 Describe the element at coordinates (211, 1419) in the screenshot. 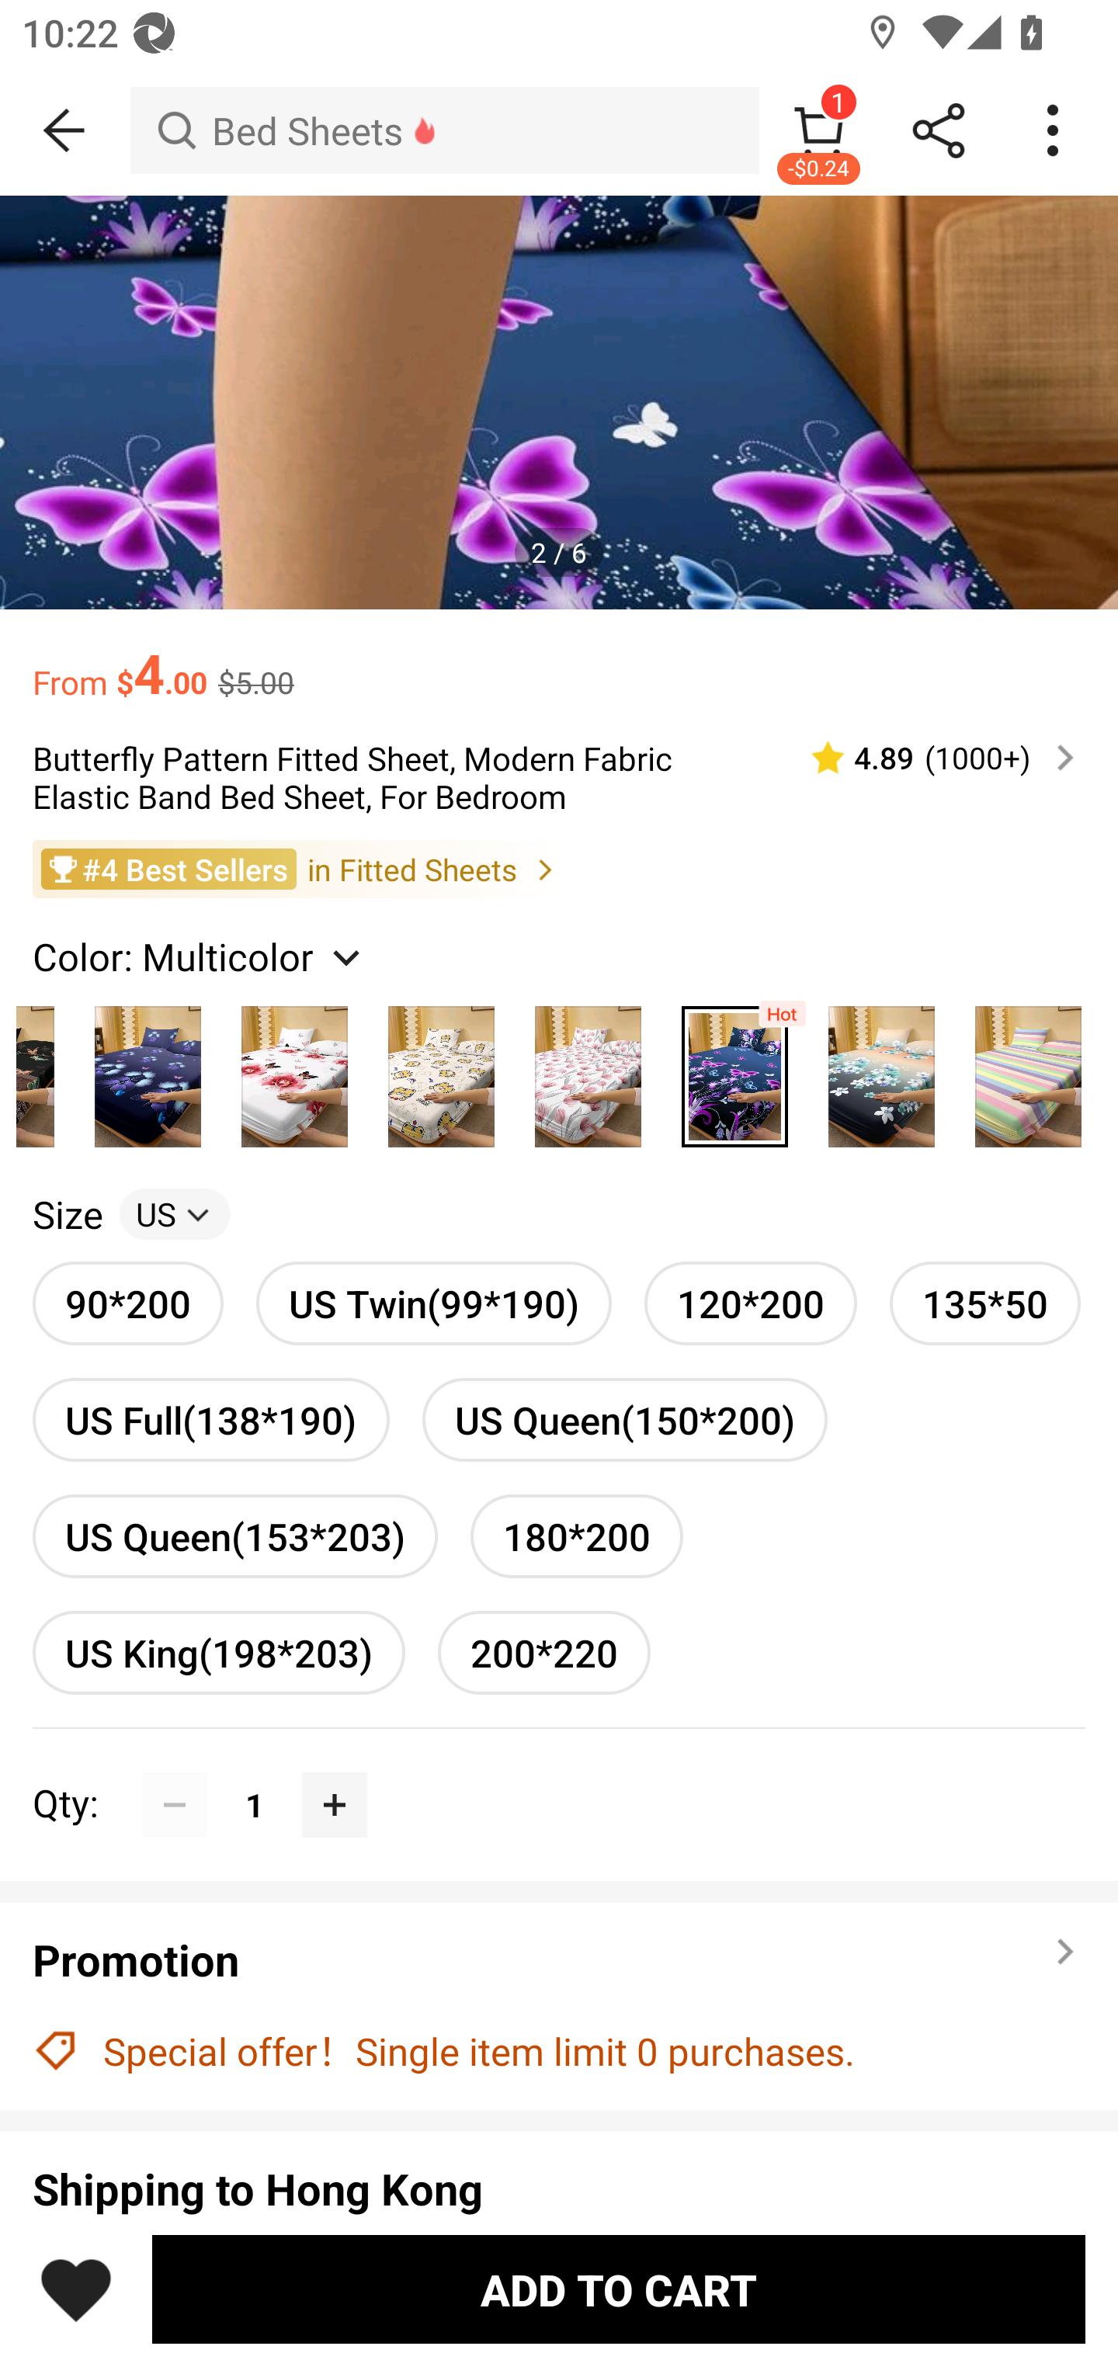

I see `US Full(138*190) US Full(138*190)unselected option` at that location.